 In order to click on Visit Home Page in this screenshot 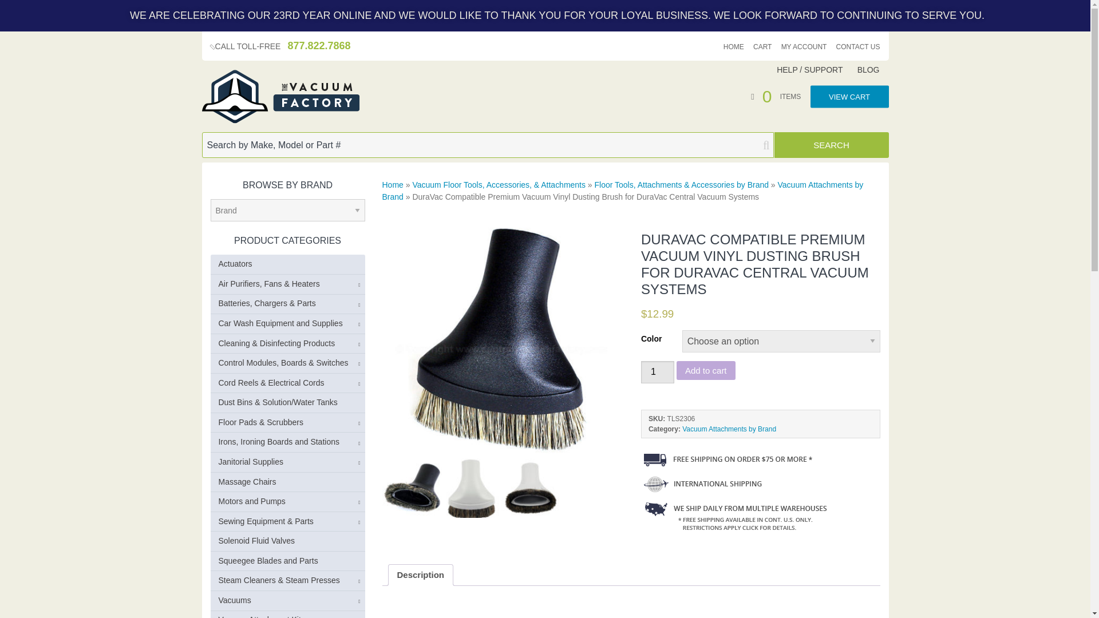, I will do `click(280, 97)`.